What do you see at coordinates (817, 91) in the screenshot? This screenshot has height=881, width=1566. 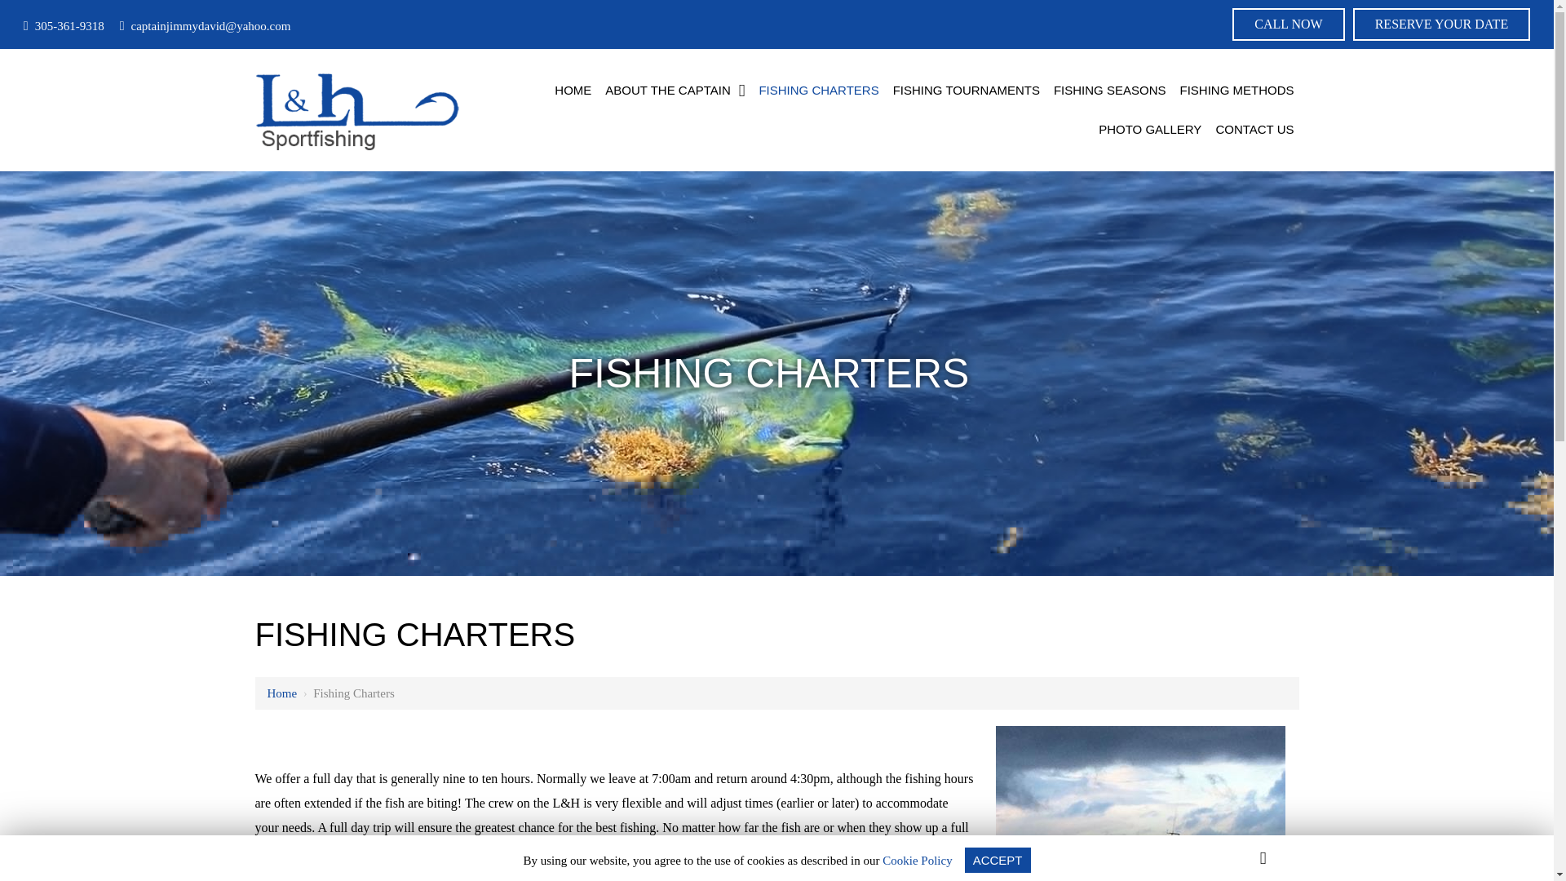 I see `FISHING CHARTERS` at bounding box center [817, 91].